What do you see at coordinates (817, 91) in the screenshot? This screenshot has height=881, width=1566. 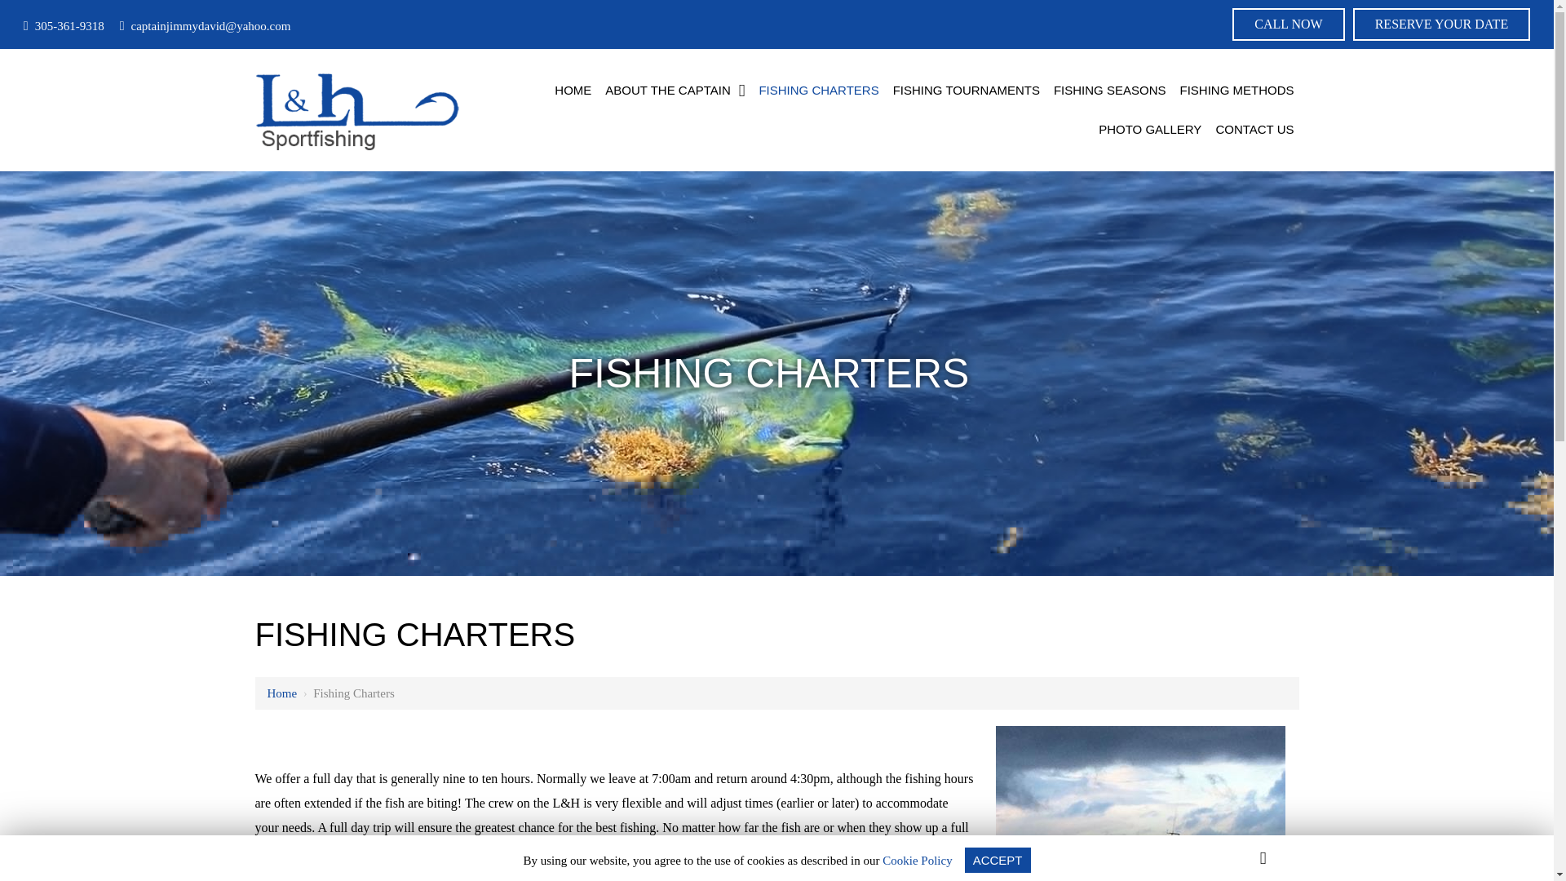 I see `FISHING CHARTERS` at bounding box center [817, 91].